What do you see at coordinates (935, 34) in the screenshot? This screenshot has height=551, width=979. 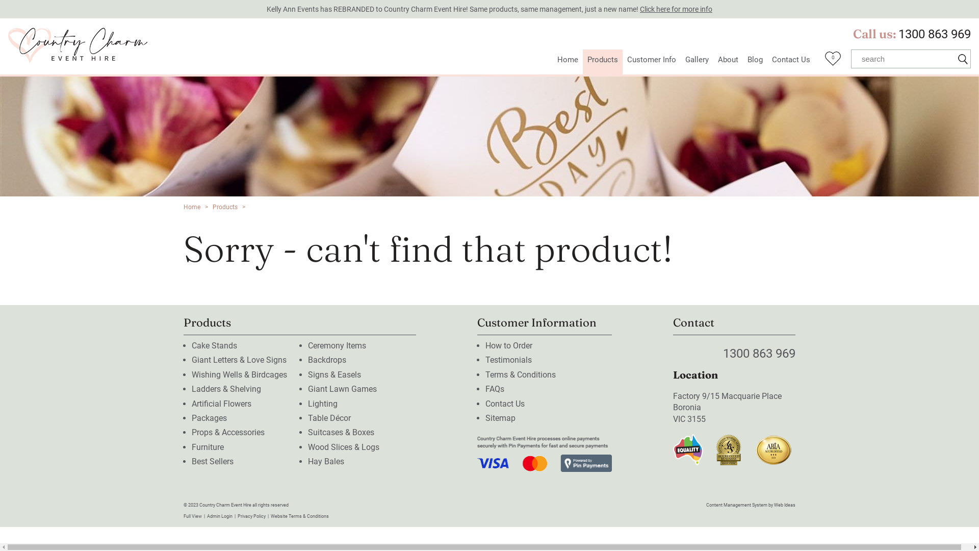 I see `1300 863 969` at bounding box center [935, 34].